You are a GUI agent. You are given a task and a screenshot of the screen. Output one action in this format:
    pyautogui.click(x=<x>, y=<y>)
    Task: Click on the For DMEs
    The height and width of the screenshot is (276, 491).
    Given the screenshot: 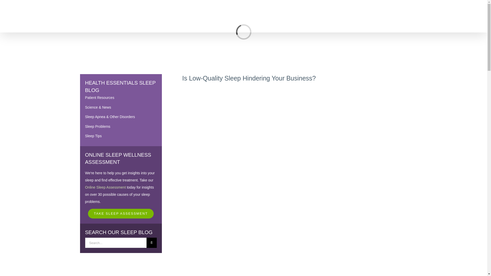 What is the action you would take?
    pyautogui.click(x=195, y=22)
    